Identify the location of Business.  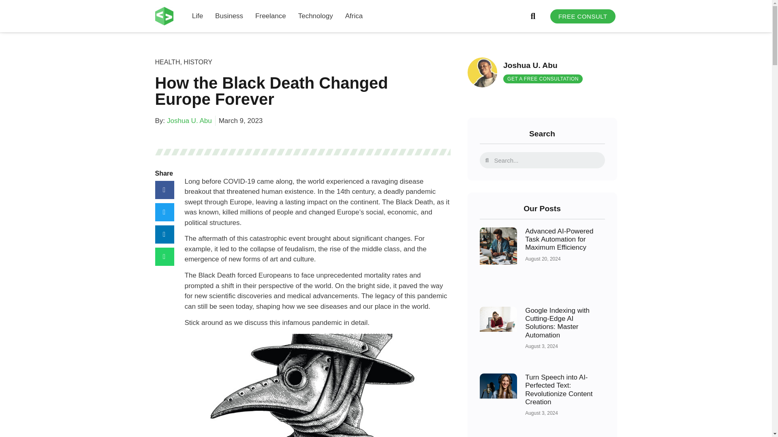
(229, 16).